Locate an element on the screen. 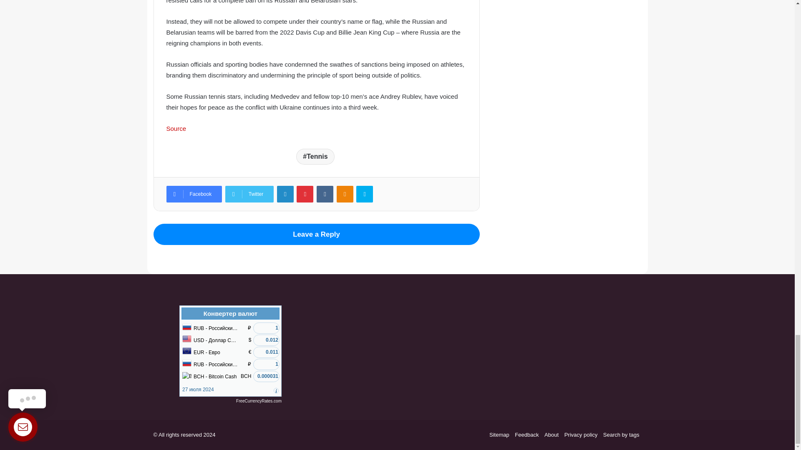 The image size is (801, 450). 0.012 is located at coordinates (266, 340).